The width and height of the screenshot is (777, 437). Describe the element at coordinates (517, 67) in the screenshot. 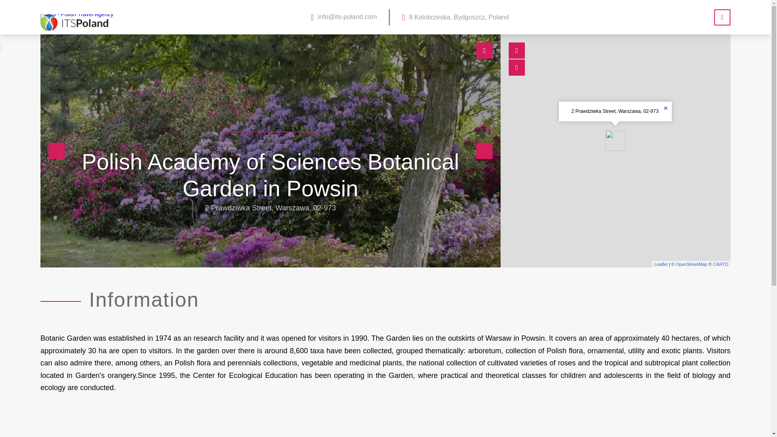

I see `Zoom out` at that location.